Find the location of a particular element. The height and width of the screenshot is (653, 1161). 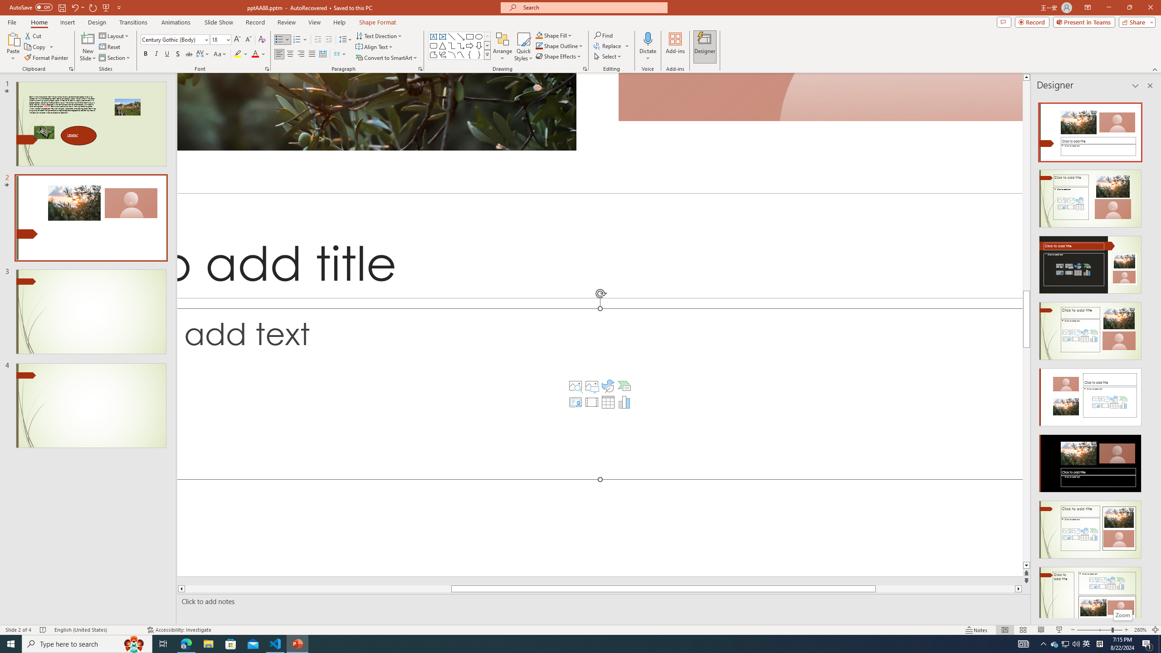

Notes  is located at coordinates (977, 630).